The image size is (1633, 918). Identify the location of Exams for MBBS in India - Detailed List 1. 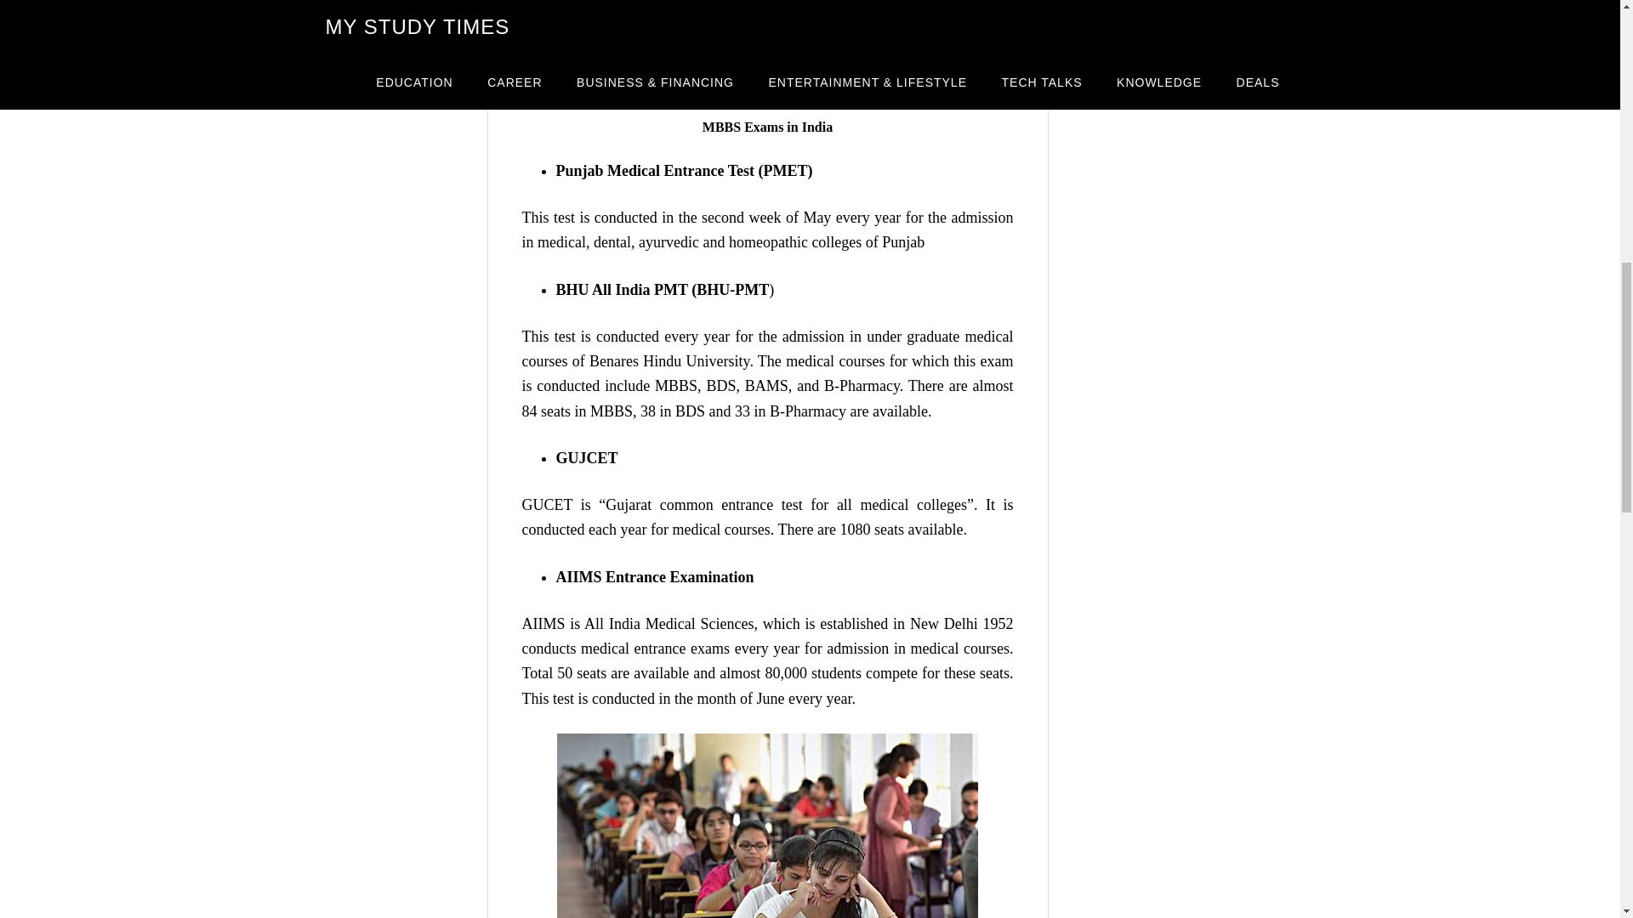
(767, 54).